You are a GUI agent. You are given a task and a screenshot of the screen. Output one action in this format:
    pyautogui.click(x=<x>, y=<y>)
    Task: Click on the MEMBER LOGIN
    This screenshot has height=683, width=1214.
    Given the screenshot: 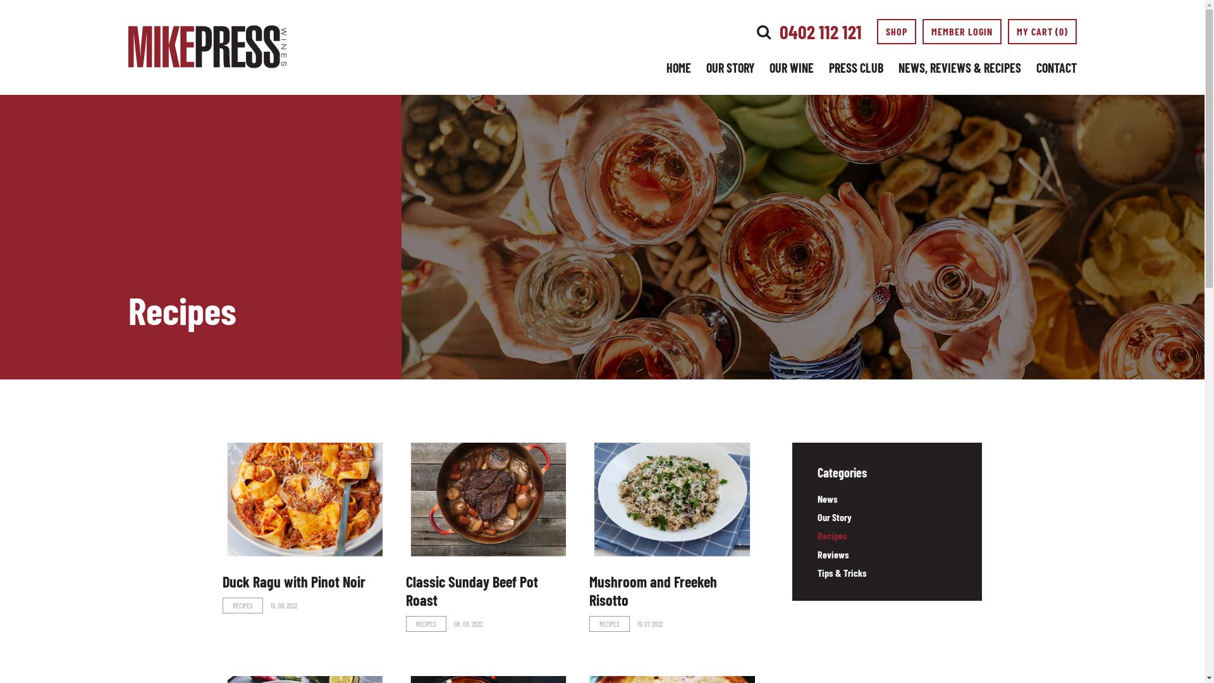 What is the action you would take?
    pyautogui.click(x=961, y=32)
    